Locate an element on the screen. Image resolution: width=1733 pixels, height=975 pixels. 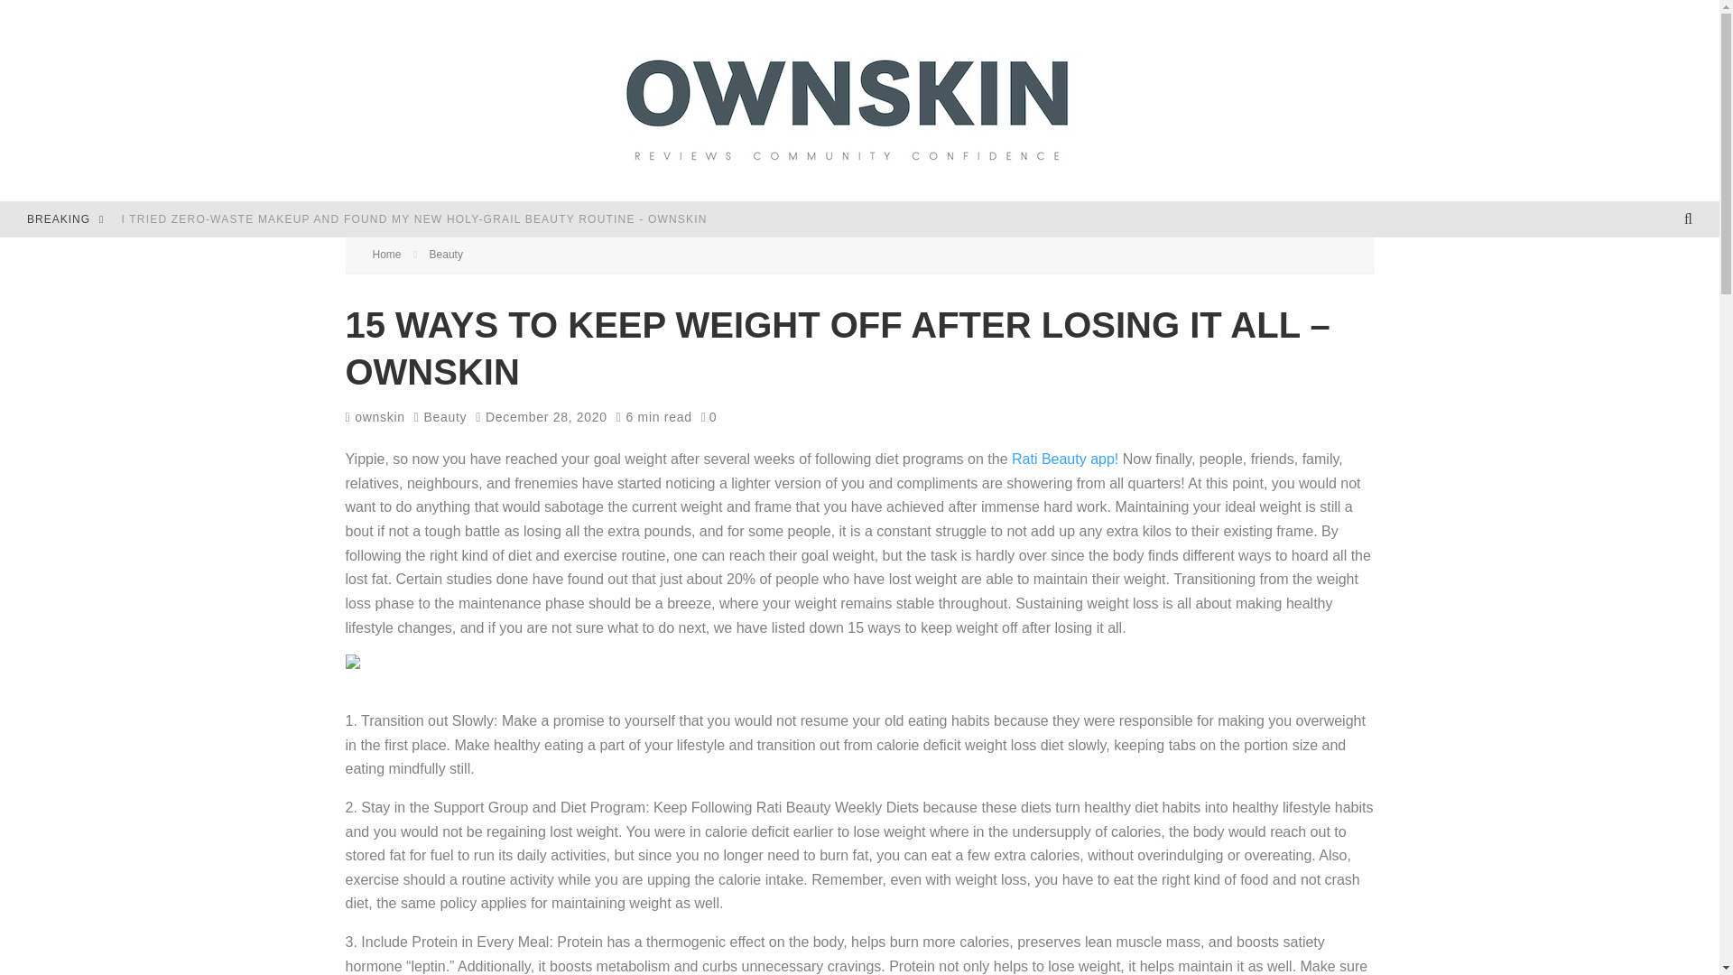
Beauty is located at coordinates (444, 416).